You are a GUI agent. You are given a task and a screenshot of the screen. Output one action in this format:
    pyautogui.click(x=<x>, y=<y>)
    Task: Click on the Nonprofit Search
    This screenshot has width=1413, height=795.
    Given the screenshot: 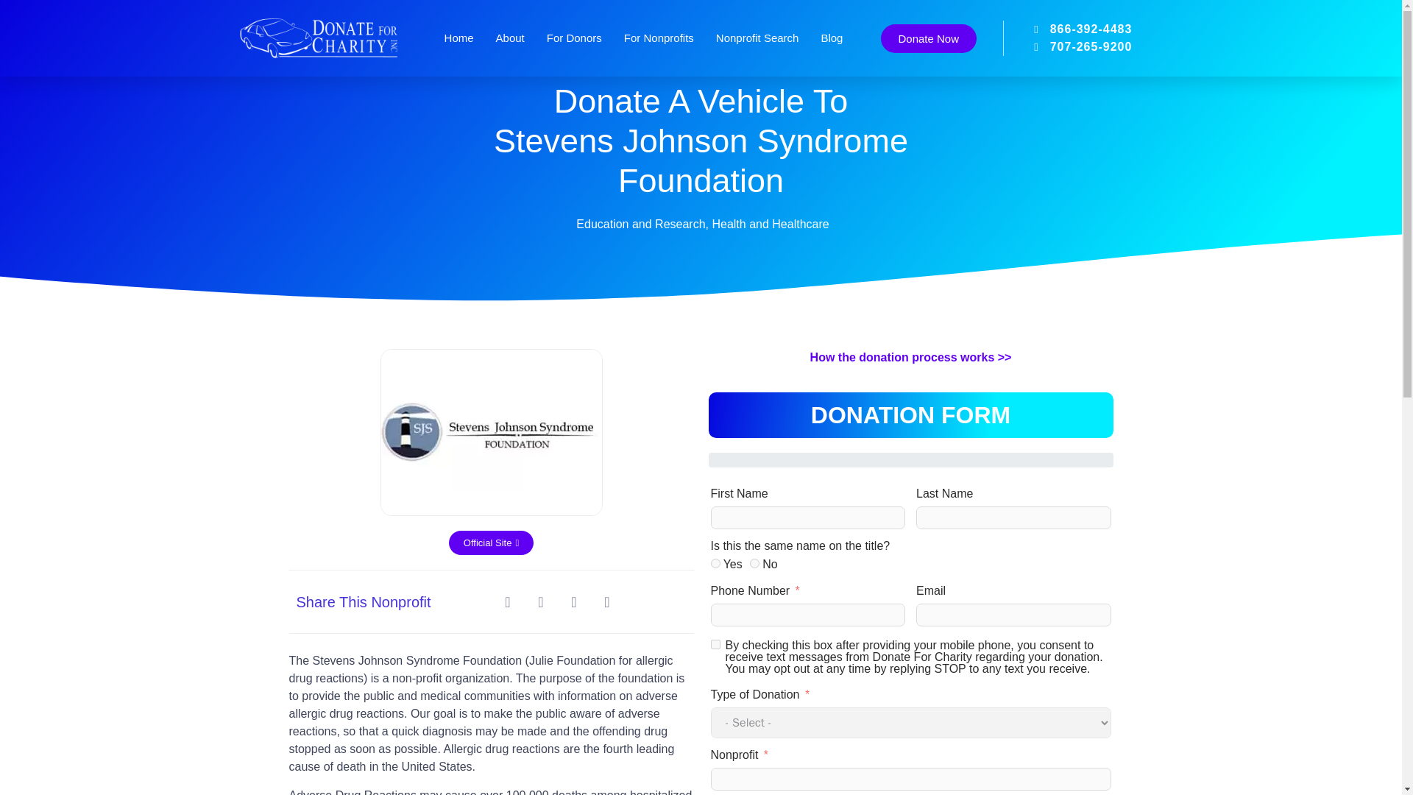 What is the action you would take?
    pyautogui.click(x=758, y=38)
    